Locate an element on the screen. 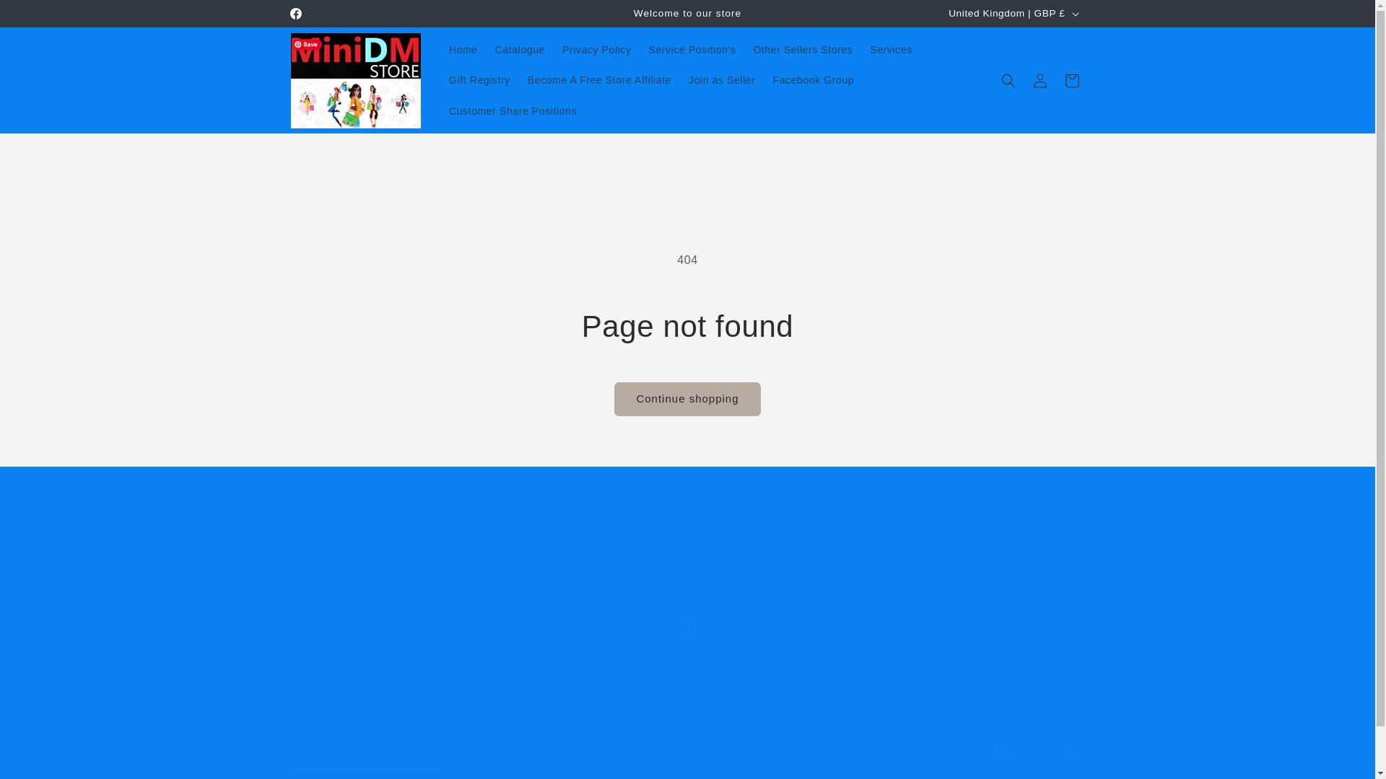 The width and height of the screenshot is (1386, 779). Join as Seller is located at coordinates (722, 79).